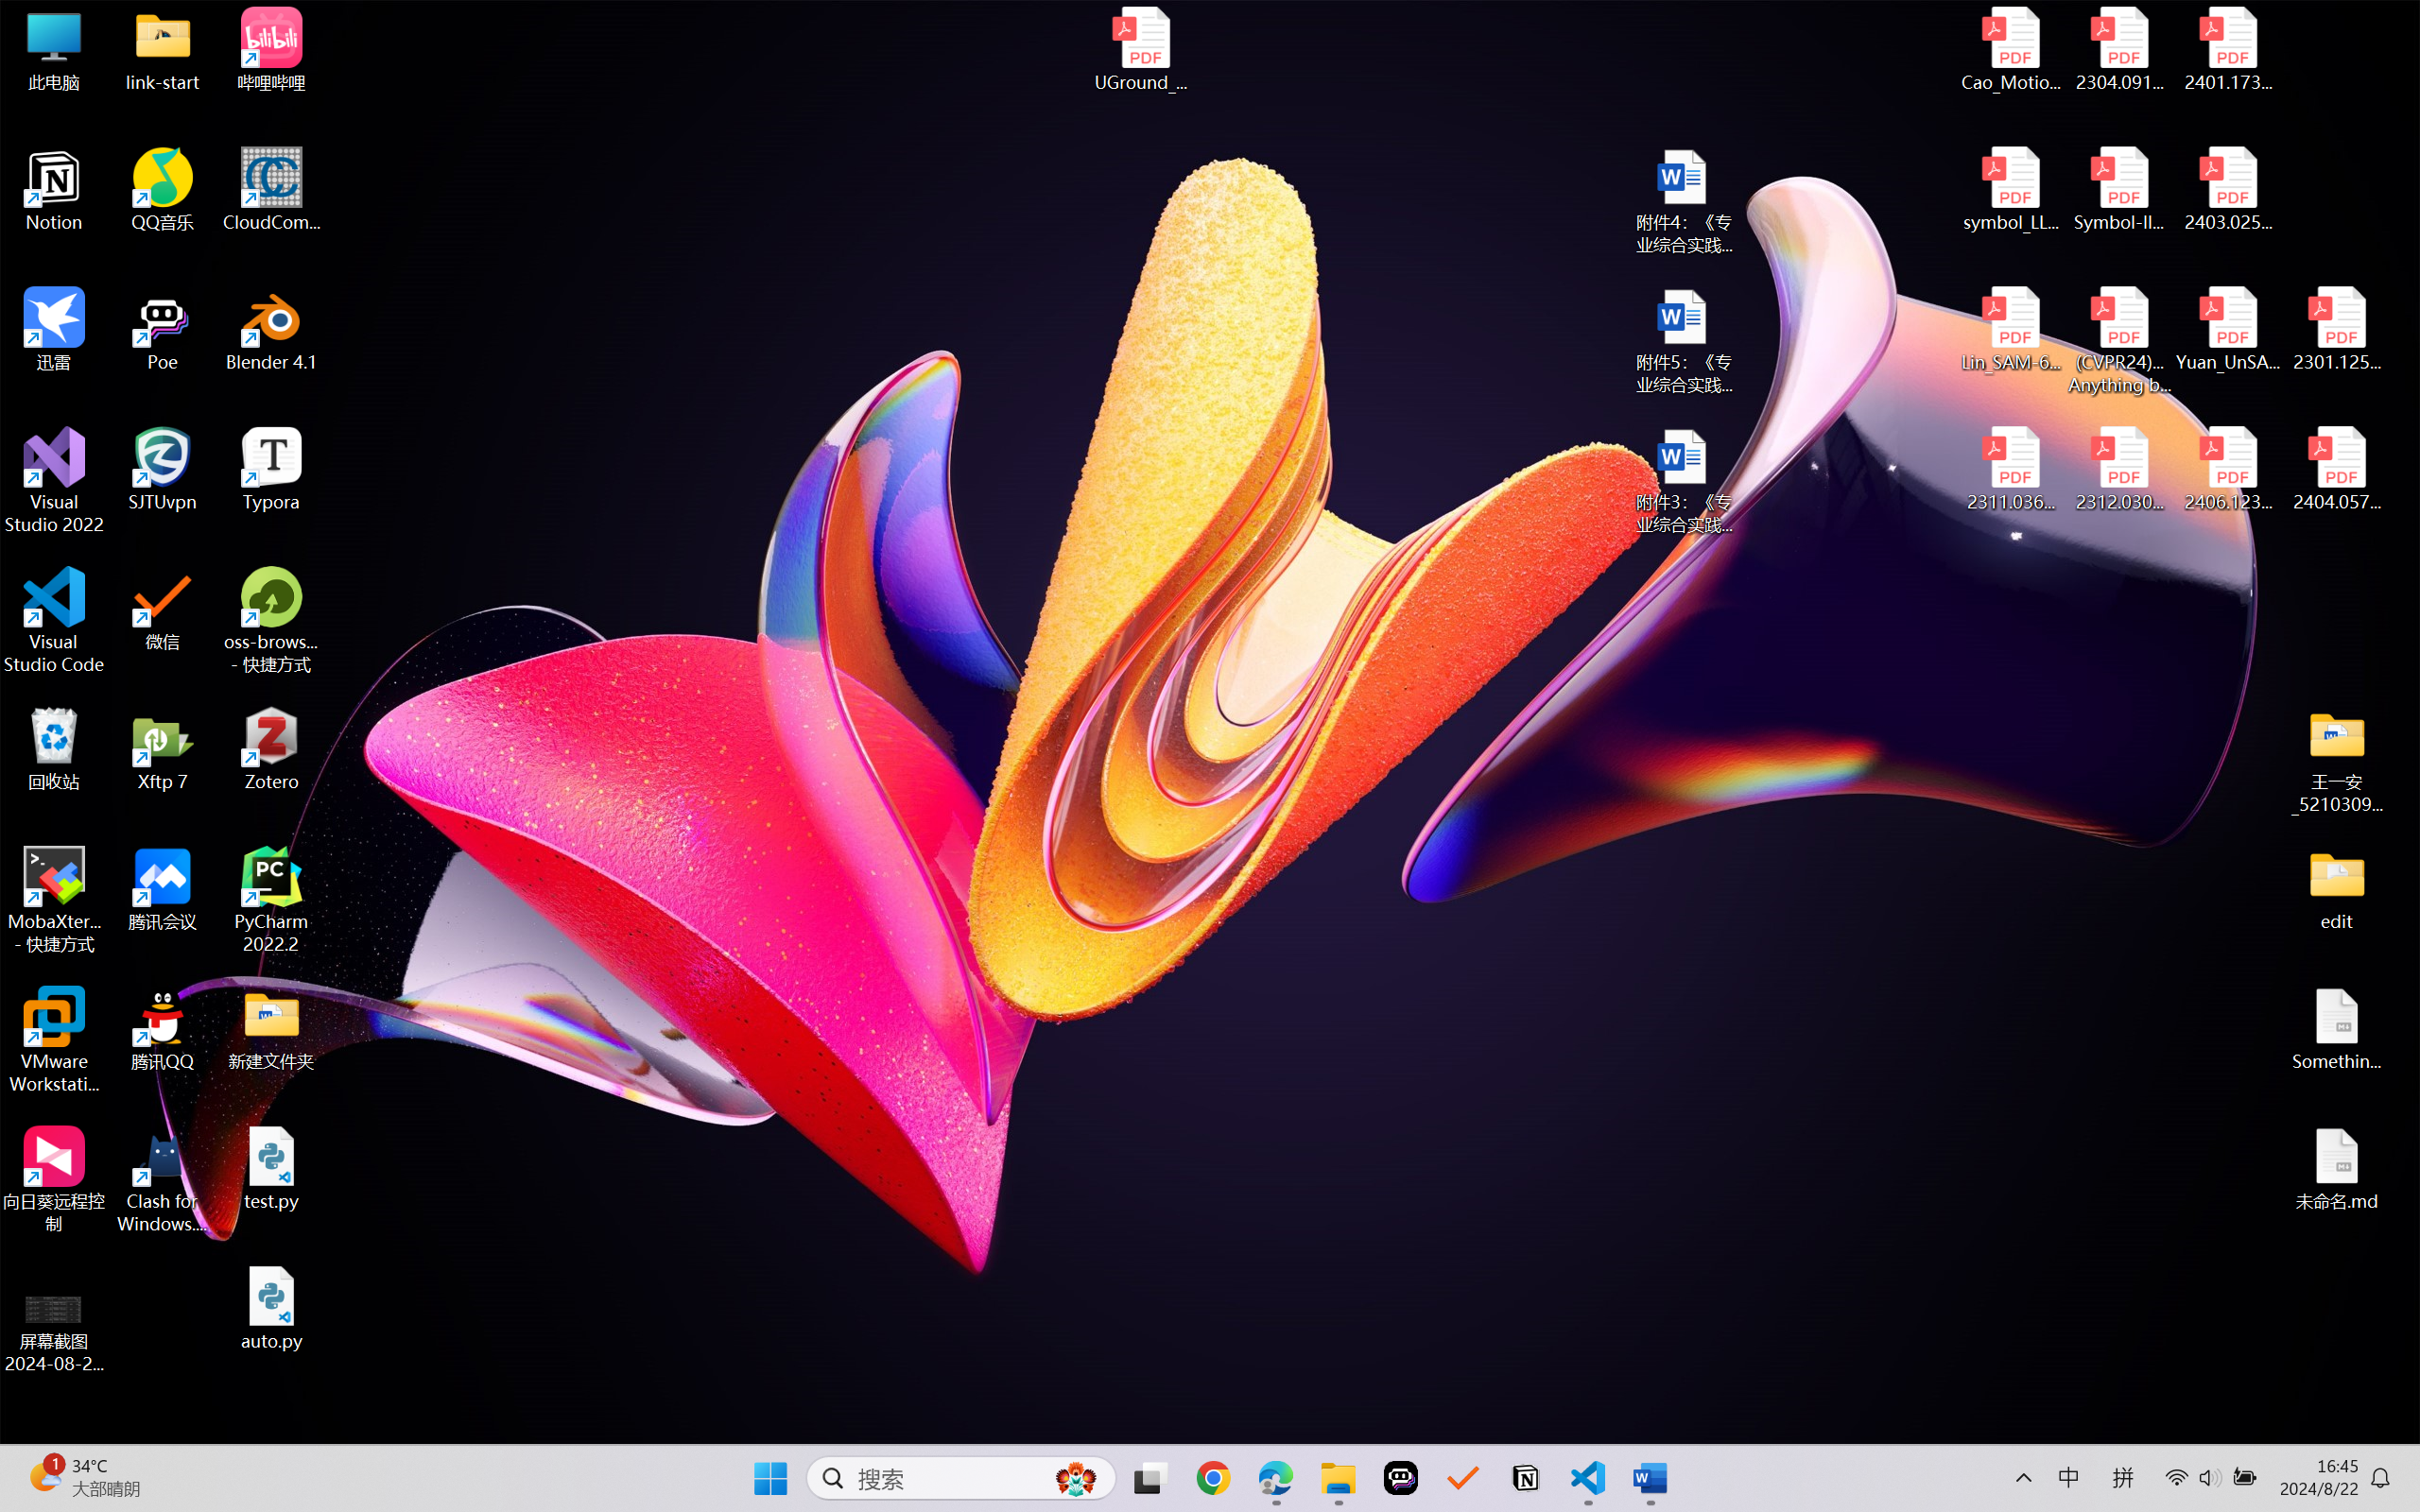 The height and width of the screenshot is (1512, 2420). I want to click on edit, so click(2337, 888).